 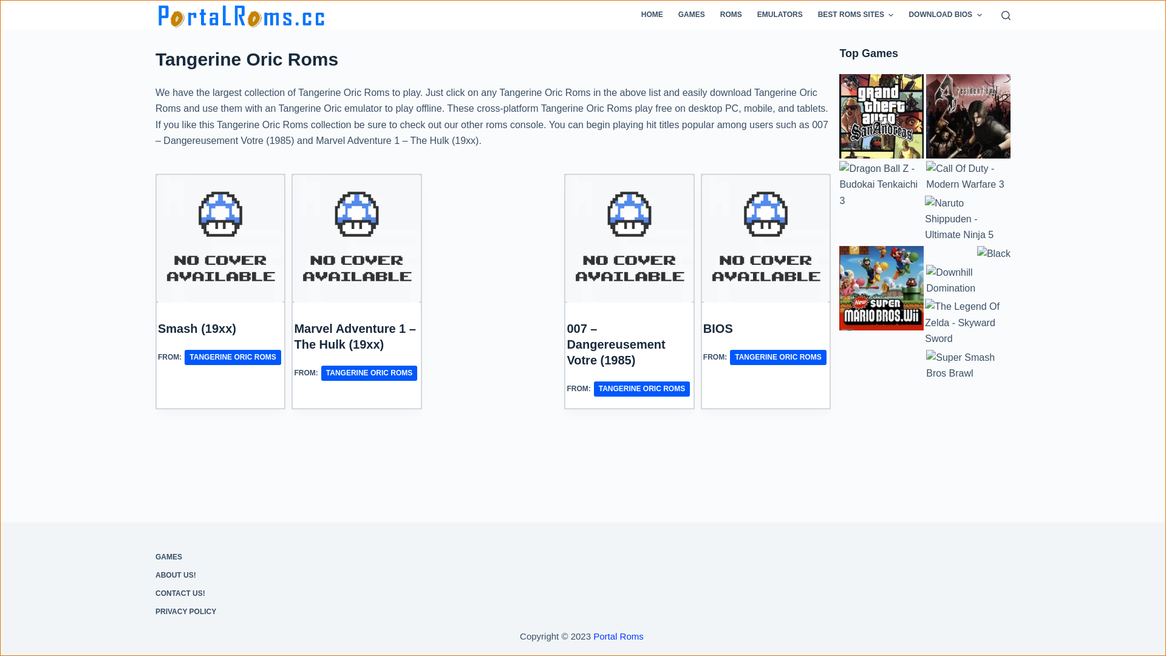 I want to click on Black, so click(x=994, y=254).